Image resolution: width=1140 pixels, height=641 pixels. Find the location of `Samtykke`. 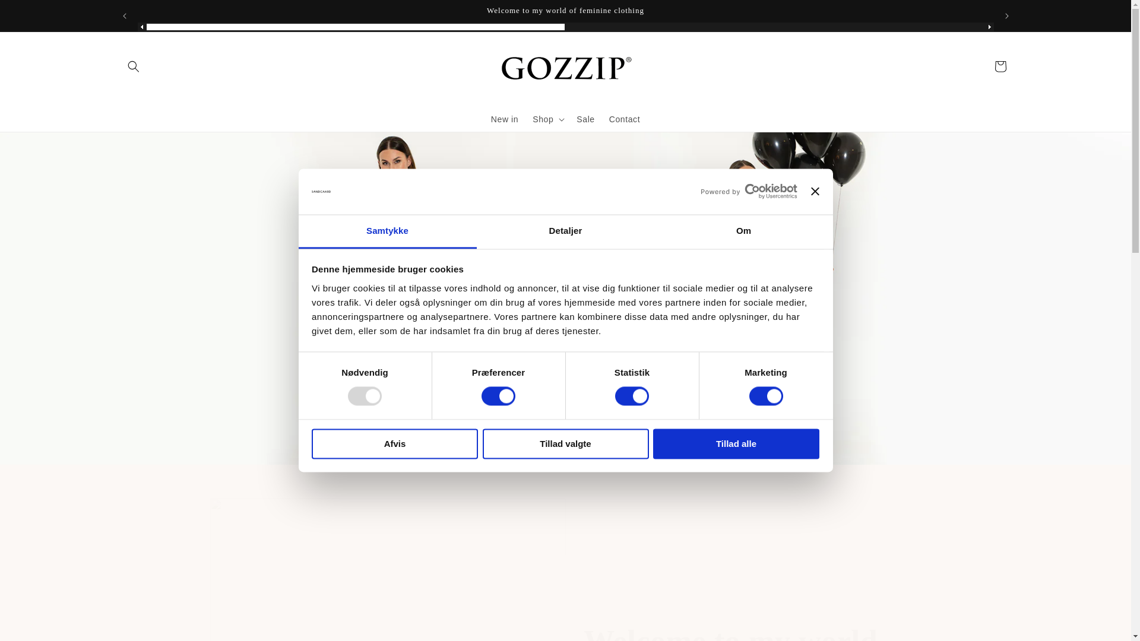

Samtykke is located at coordinates (387, 231).